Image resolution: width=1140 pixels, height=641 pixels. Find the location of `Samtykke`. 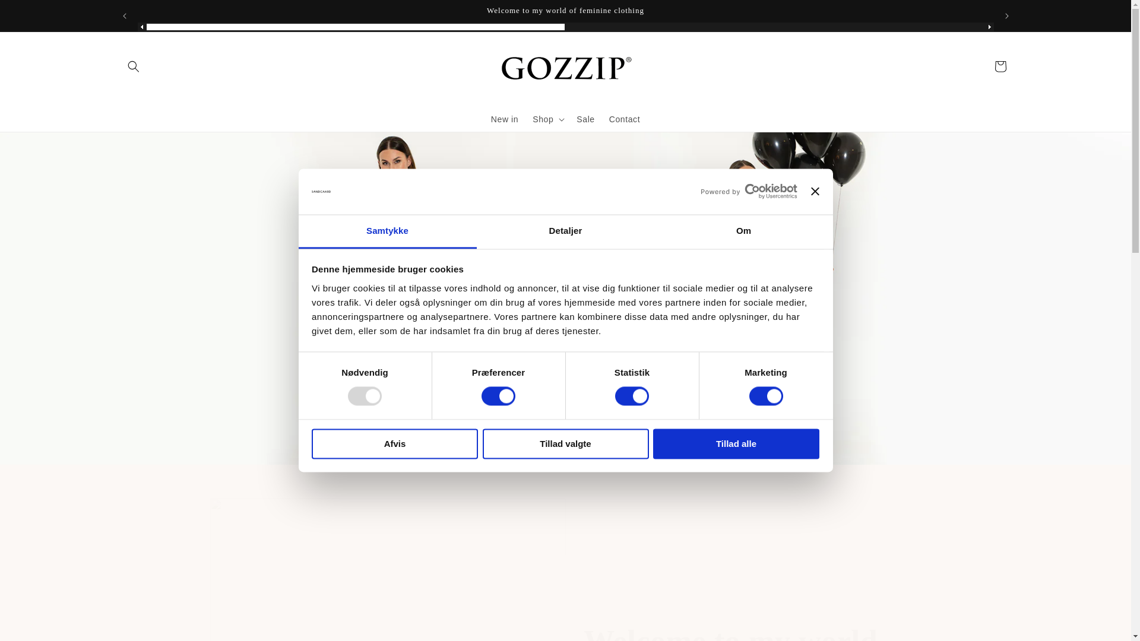

Samtykke is located at coordinates (387, 231).